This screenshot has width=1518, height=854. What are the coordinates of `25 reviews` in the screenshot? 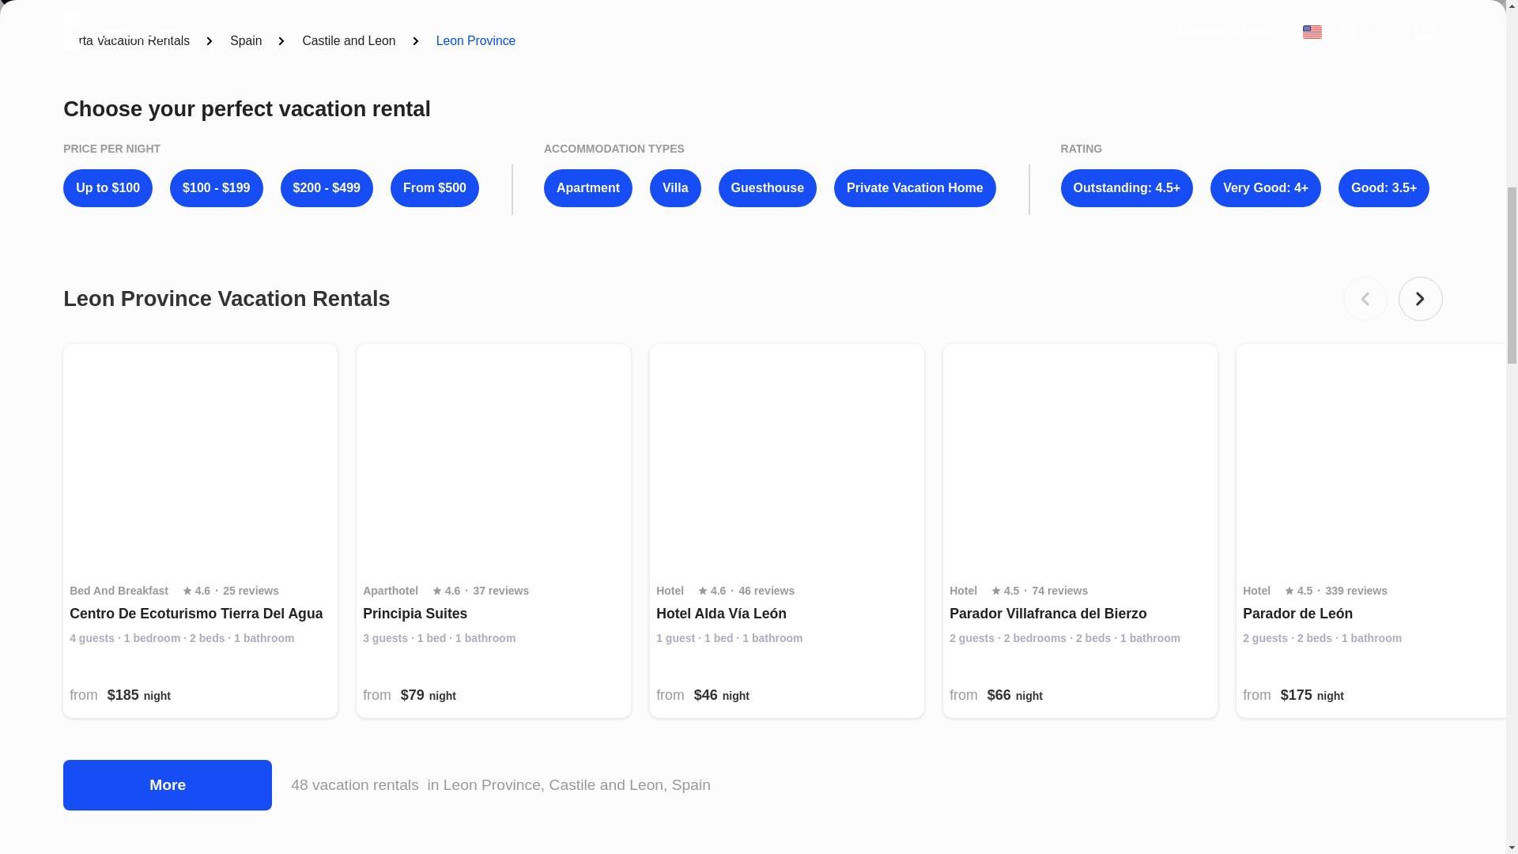 It's located at (251, 591).